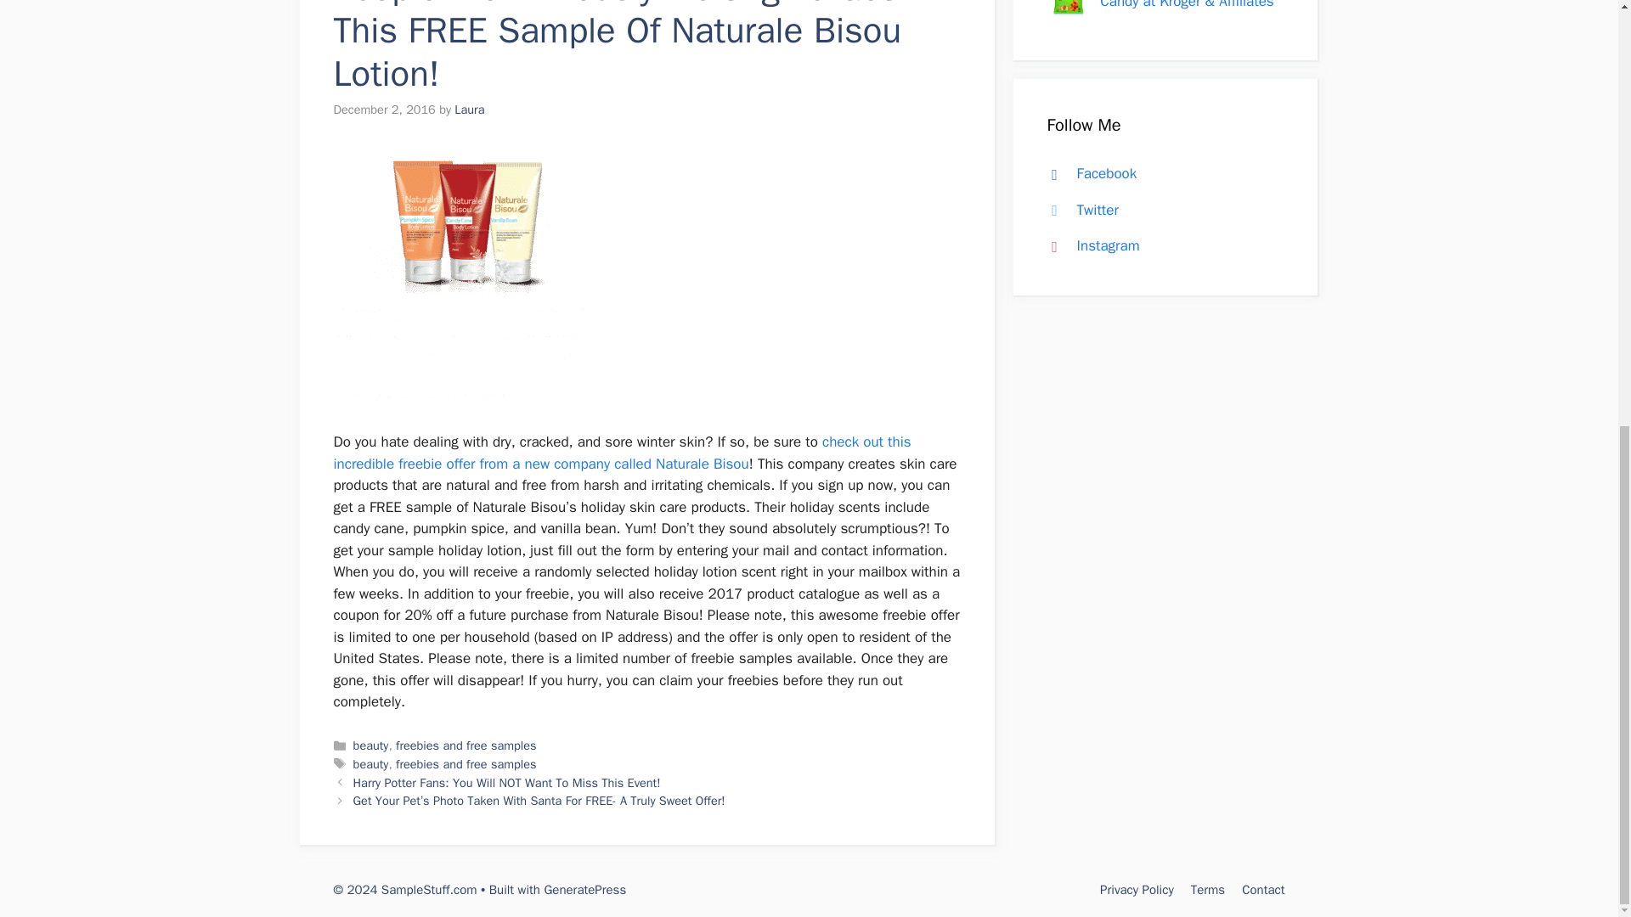 The height and width of the screenshot is (917, 1631). Describe the element at coordinates (1088, 173) in the screenshot. I see `Facebook` at that location.